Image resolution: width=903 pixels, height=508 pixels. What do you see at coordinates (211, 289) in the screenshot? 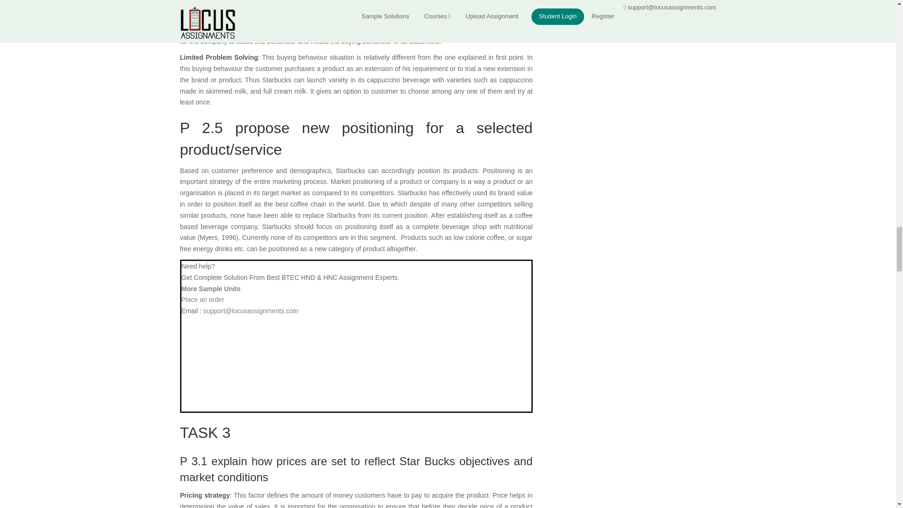
I see `More Sample Units` at bounding box center [211, 289].